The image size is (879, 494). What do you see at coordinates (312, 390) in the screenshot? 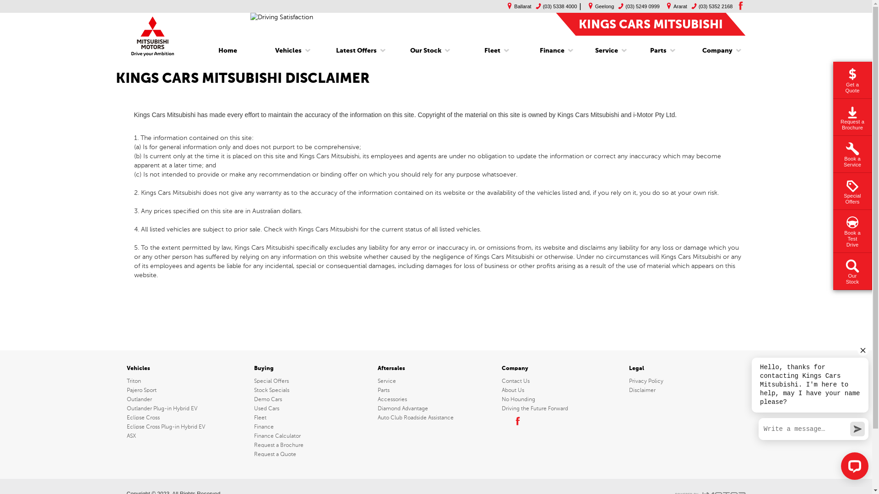
I see `Stock Specials` at bounding box center [312, 390].